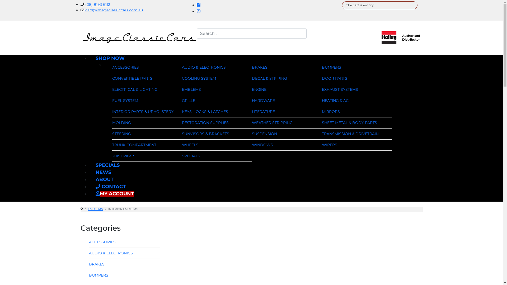 Image resolution: width=507 pixels, height=285 pixels. I want to click on AUDIO & ELECTRONICS, so click(204, 67).